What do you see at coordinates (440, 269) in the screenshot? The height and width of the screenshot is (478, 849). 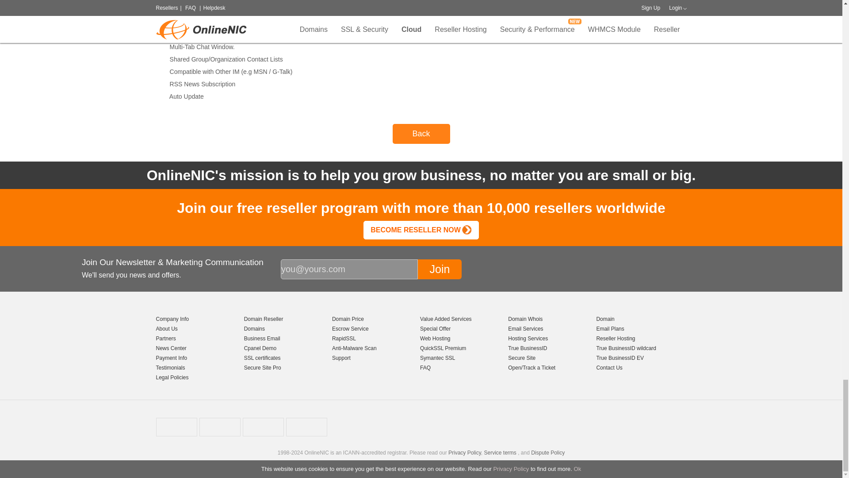 I see `Join` at bounding box center [440, 269].